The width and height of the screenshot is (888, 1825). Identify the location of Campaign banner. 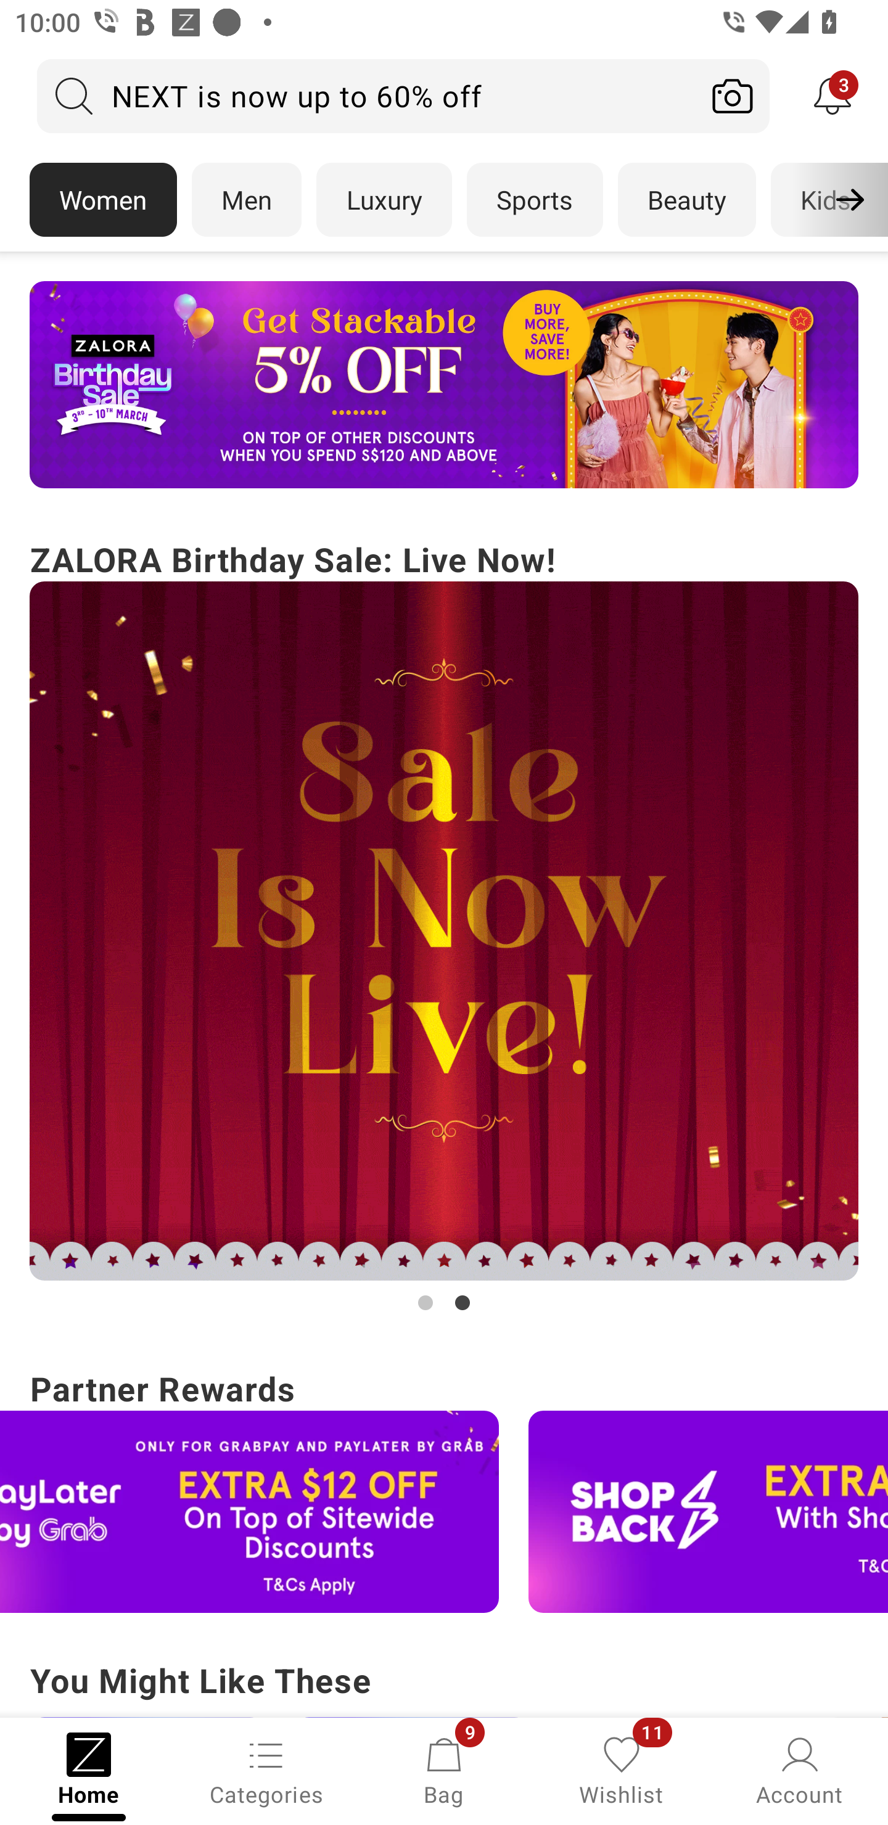
(249, 1512).